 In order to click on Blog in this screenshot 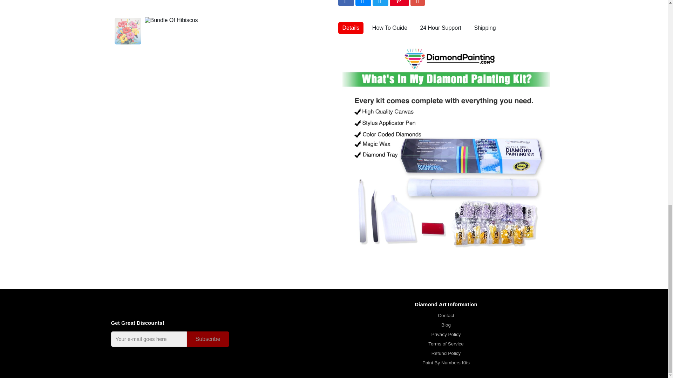, I will do `click(446, 325)`.